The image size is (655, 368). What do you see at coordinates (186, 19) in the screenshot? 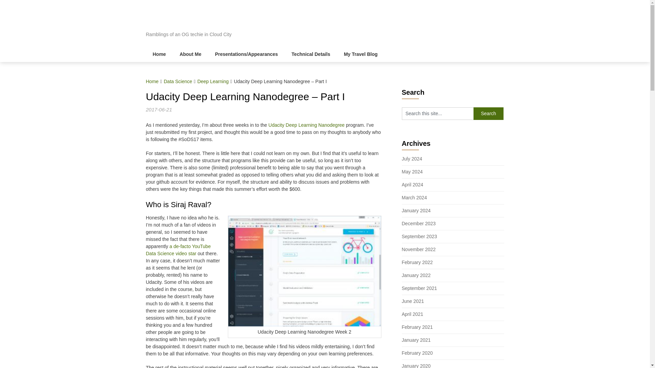
I see `Michael Gat` at bounding box center [186, 19].